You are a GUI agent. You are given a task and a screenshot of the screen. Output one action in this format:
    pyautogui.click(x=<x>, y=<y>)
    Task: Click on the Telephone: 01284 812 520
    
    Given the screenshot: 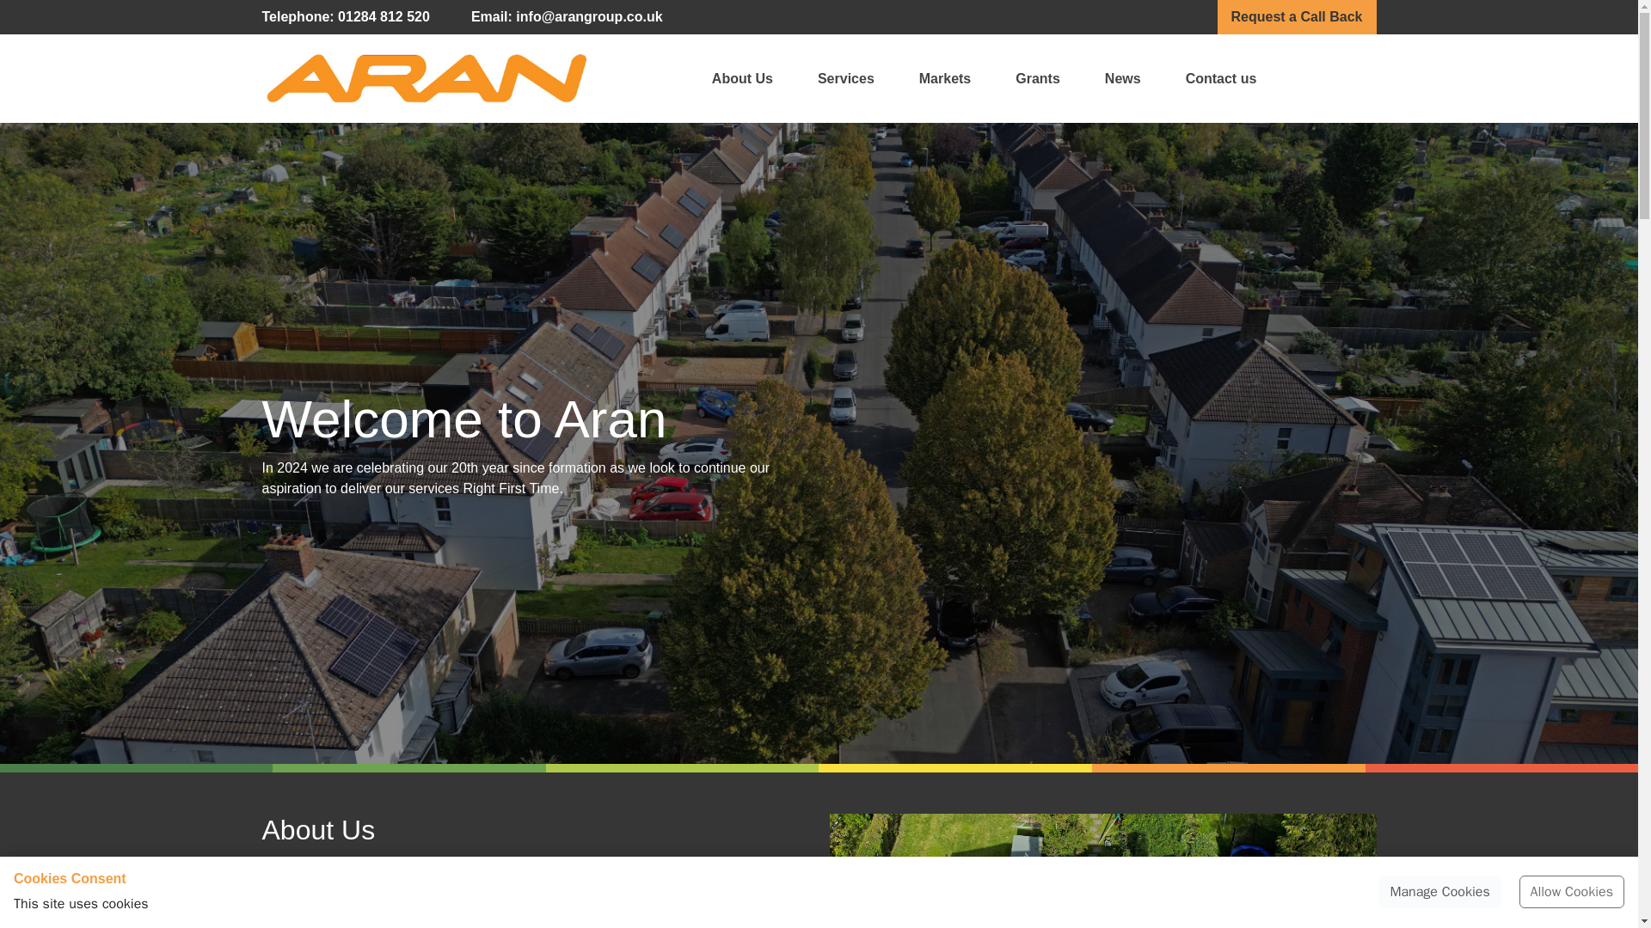 What is the action you would take?
    pyautogui.click(x=345, y=17)
    